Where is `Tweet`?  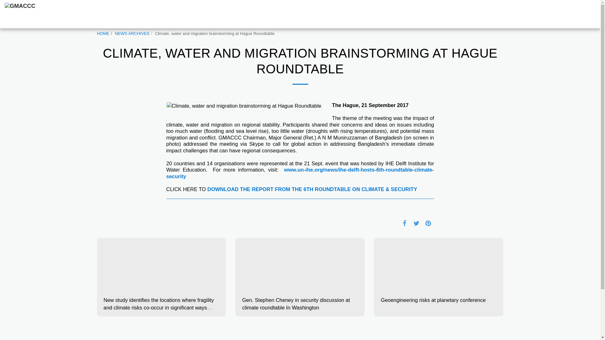 Tweet is located at coordinates (417, 223).